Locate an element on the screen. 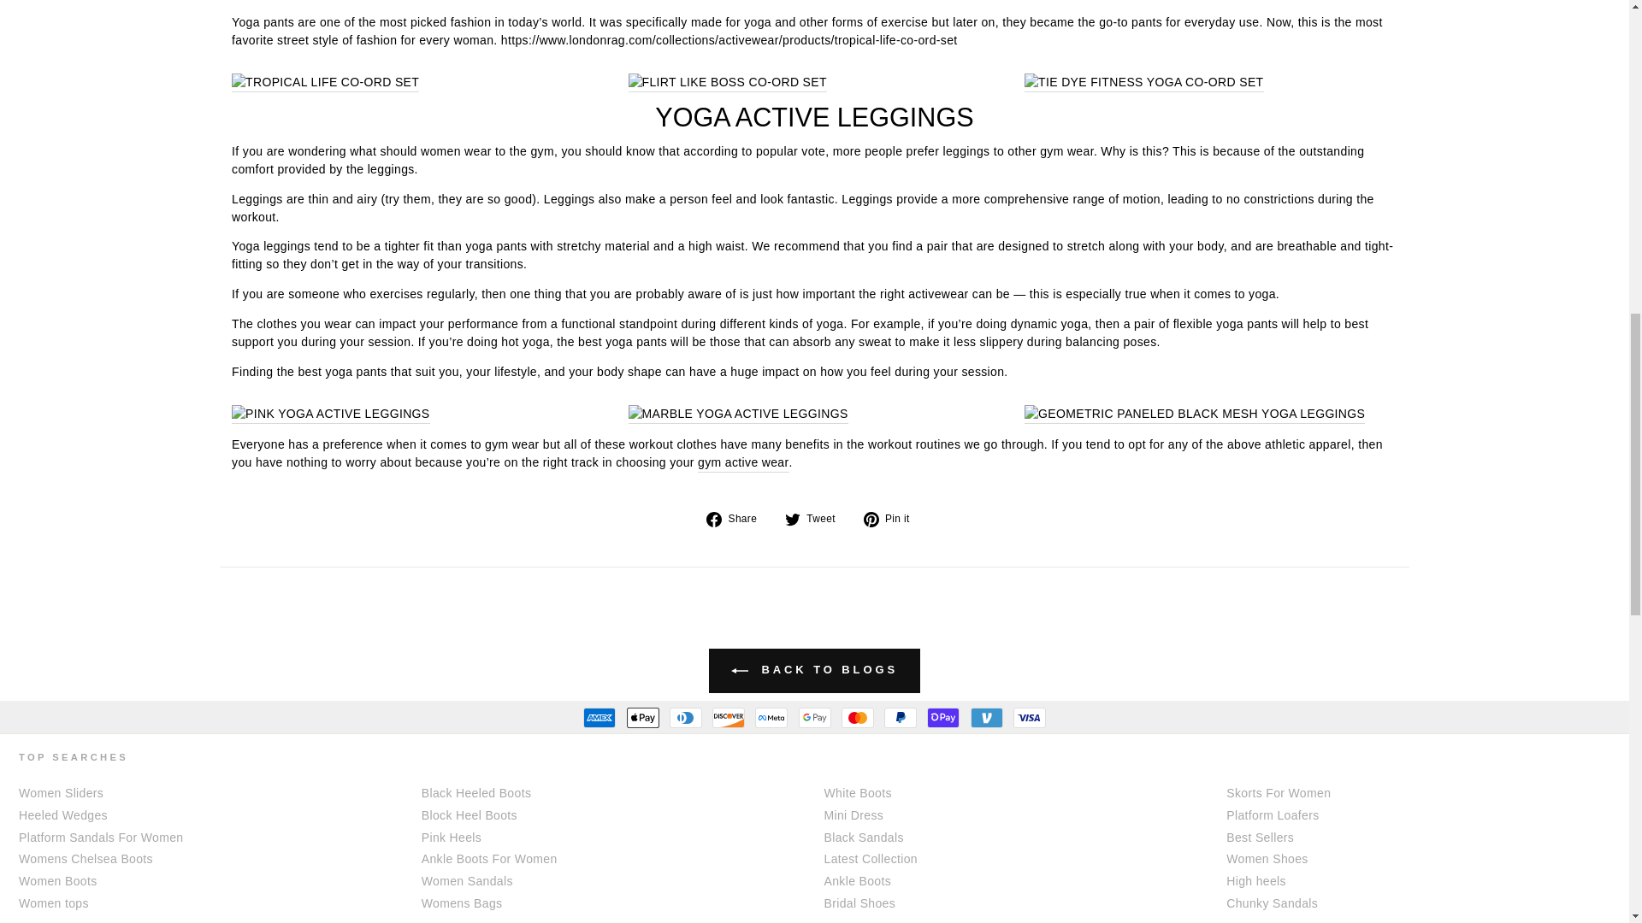 This screenshot has height=923, width=1642. Diners Club is located at coordinates (686, 718).